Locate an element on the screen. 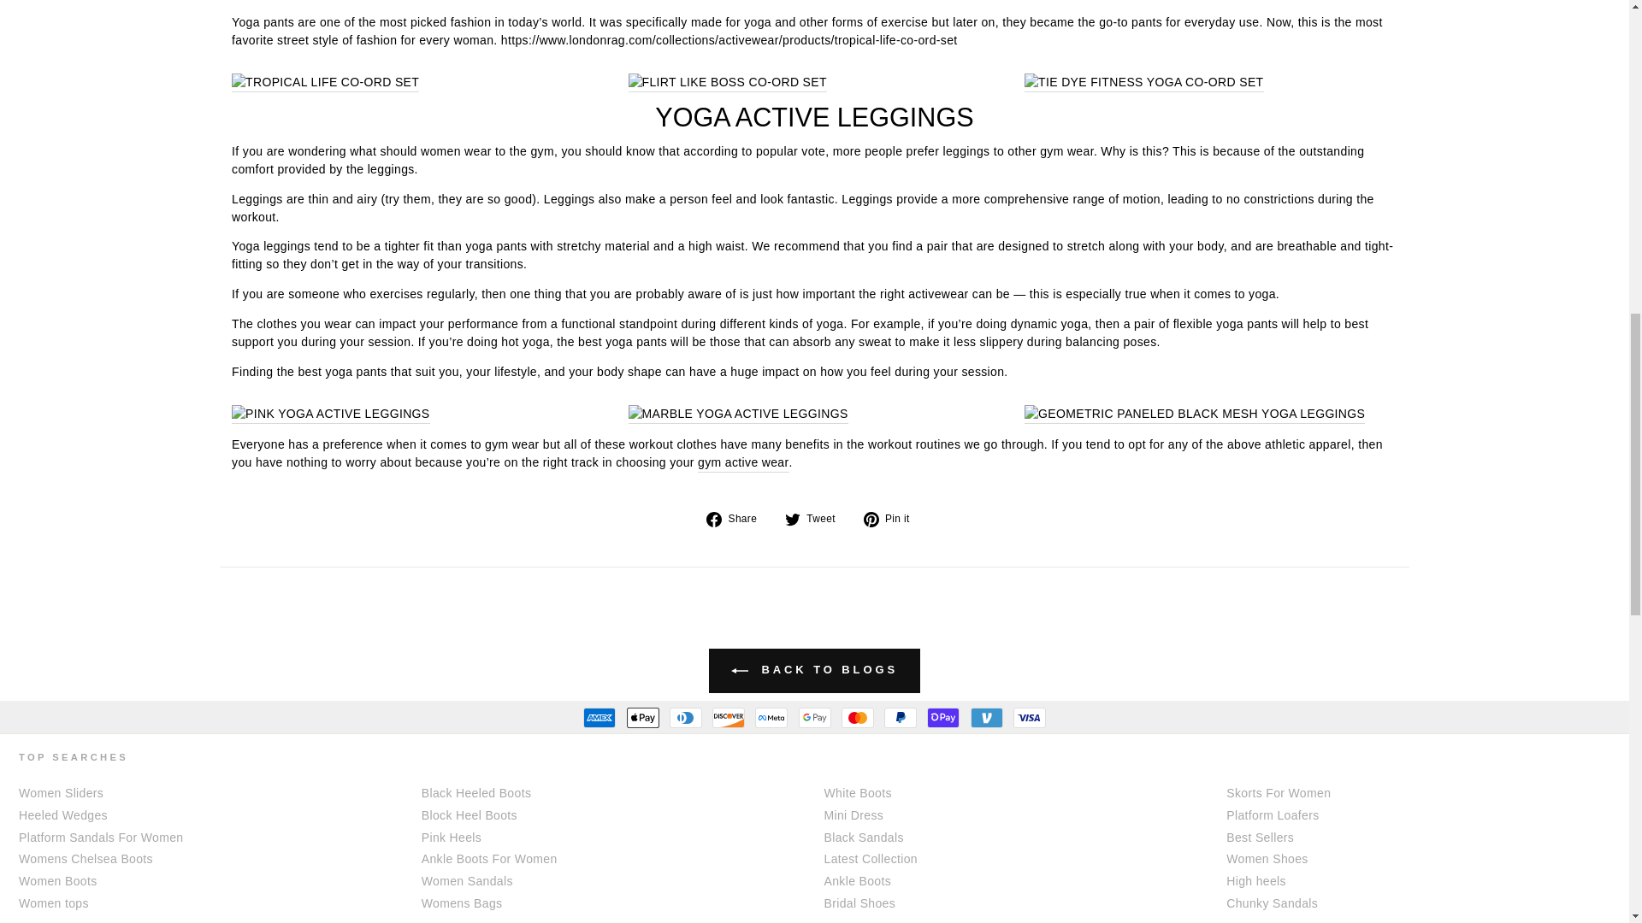 This screenshot has height=923, width=1642. Diners Club is located at coordinates (686, 718).